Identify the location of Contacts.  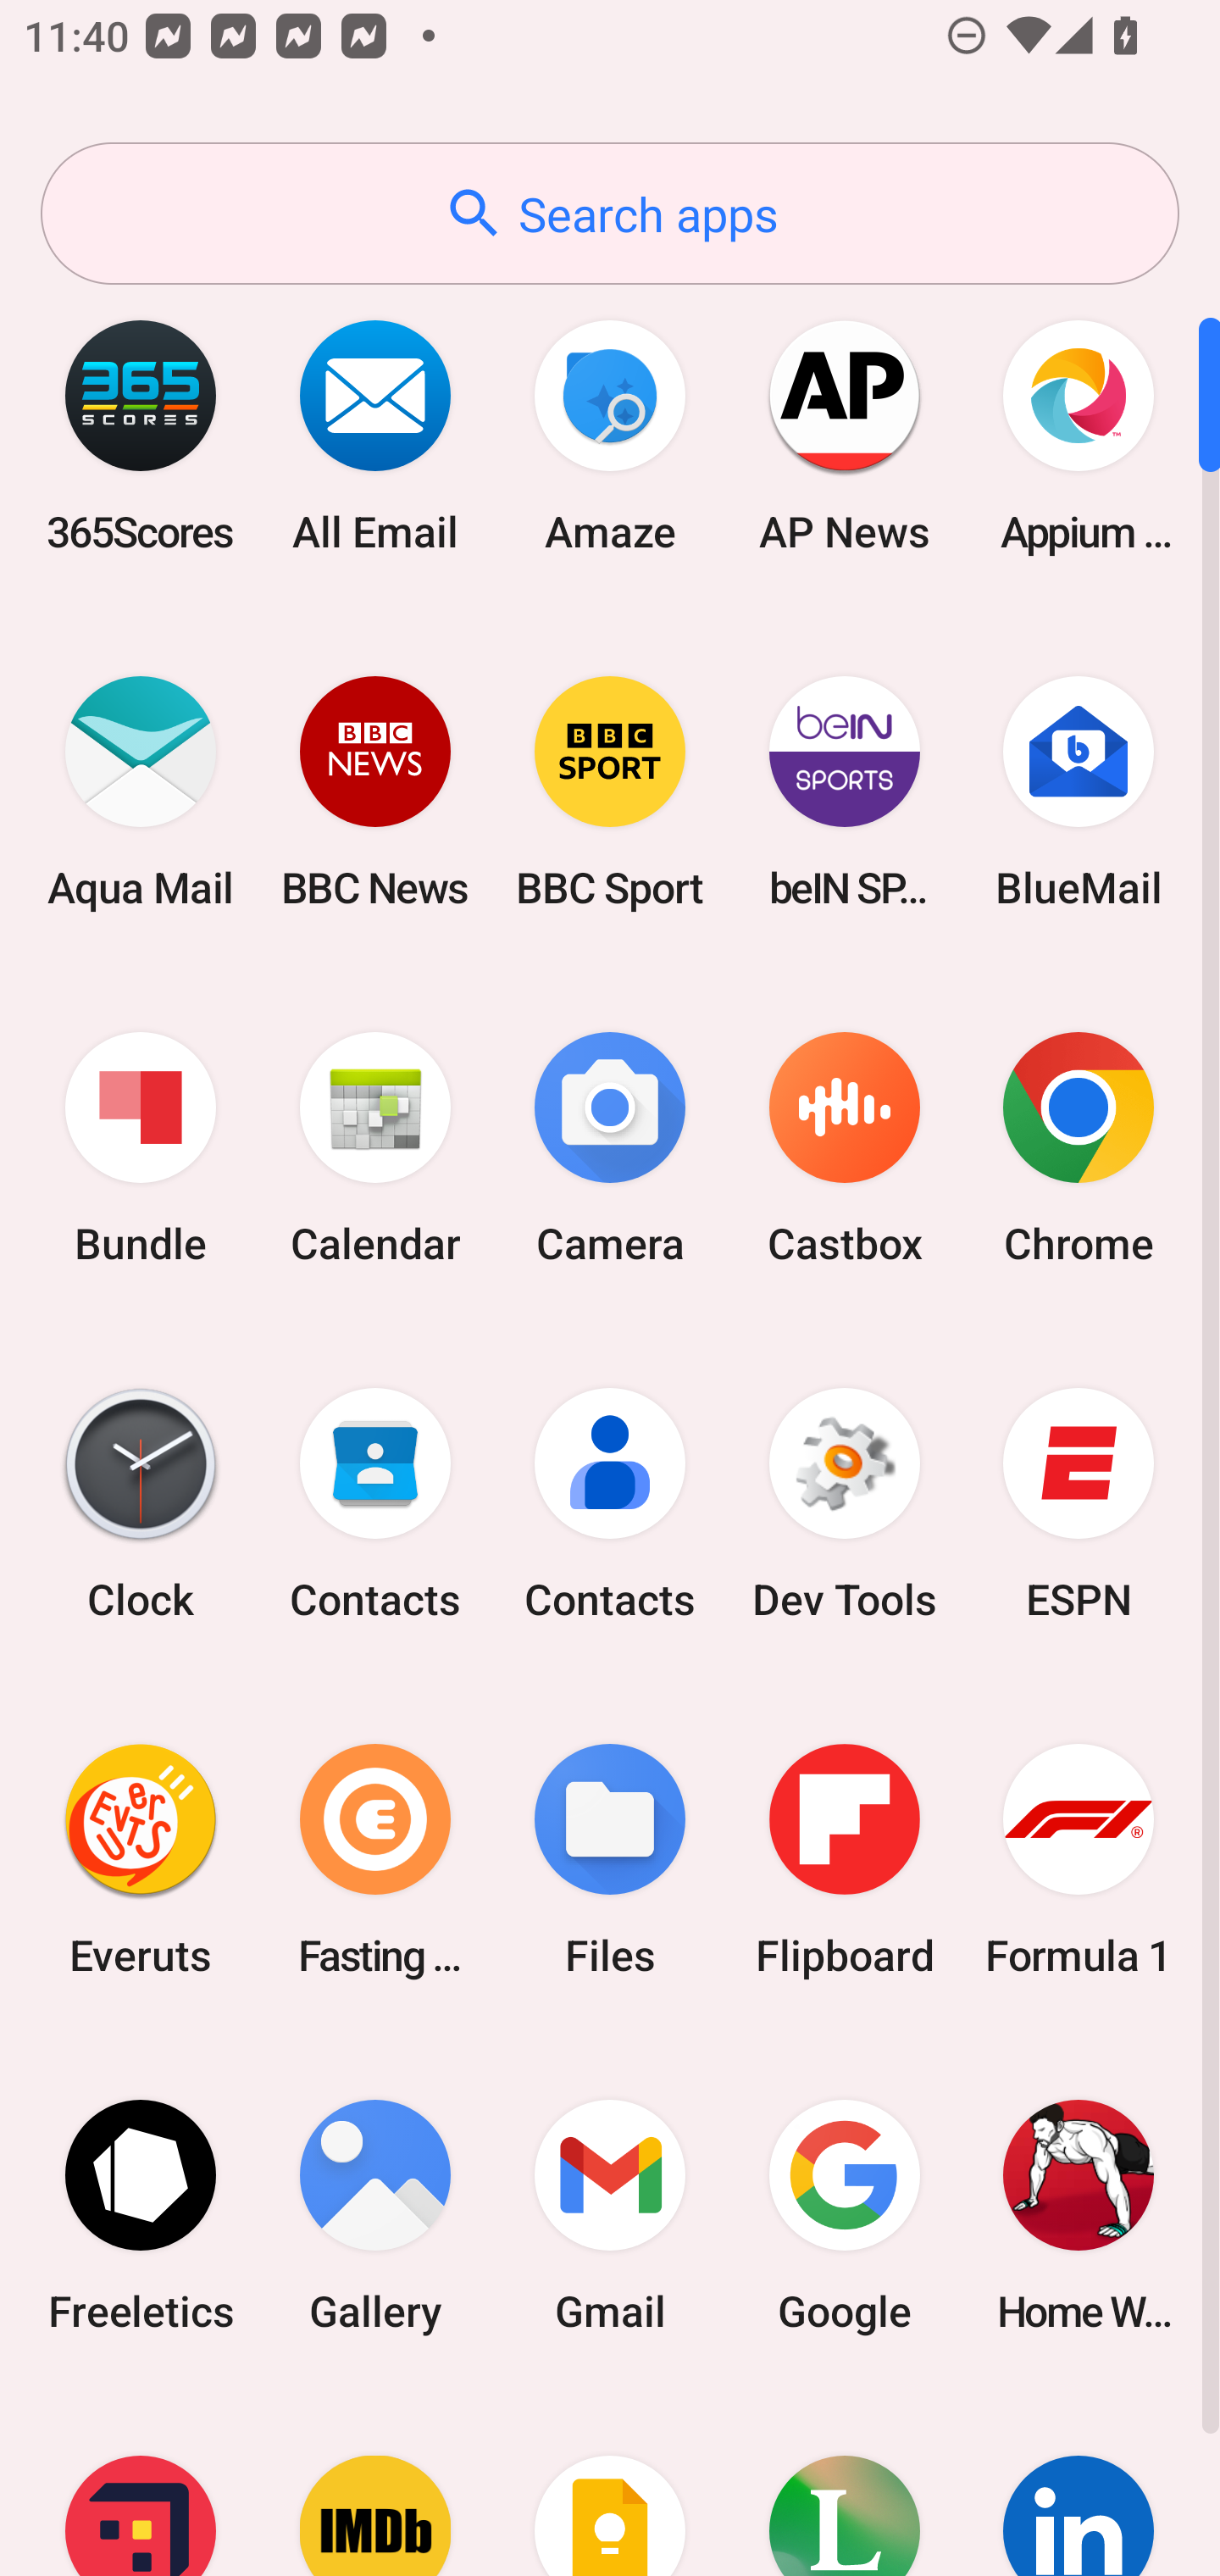
(610, 1504).